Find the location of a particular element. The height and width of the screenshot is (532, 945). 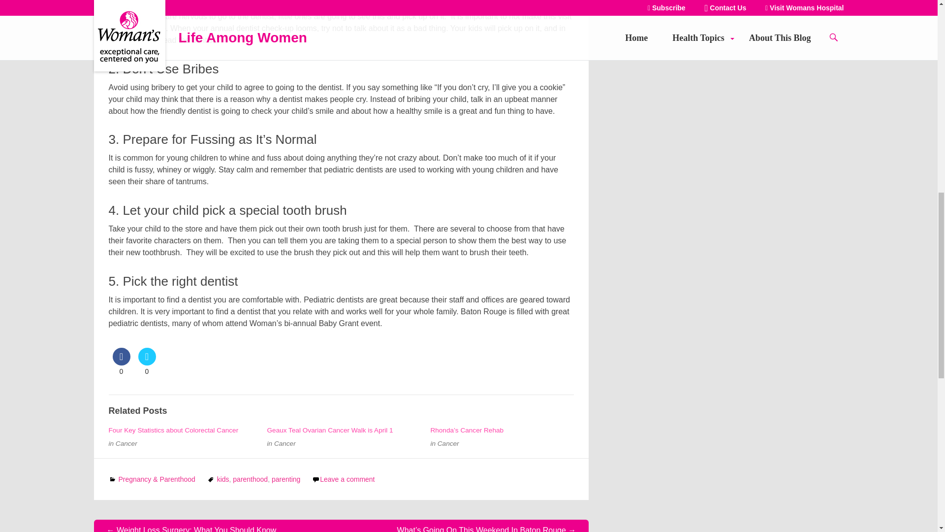

Geaux Teal Ovarian Cancer Walk is April 1 is located at coordinates (330, 431).